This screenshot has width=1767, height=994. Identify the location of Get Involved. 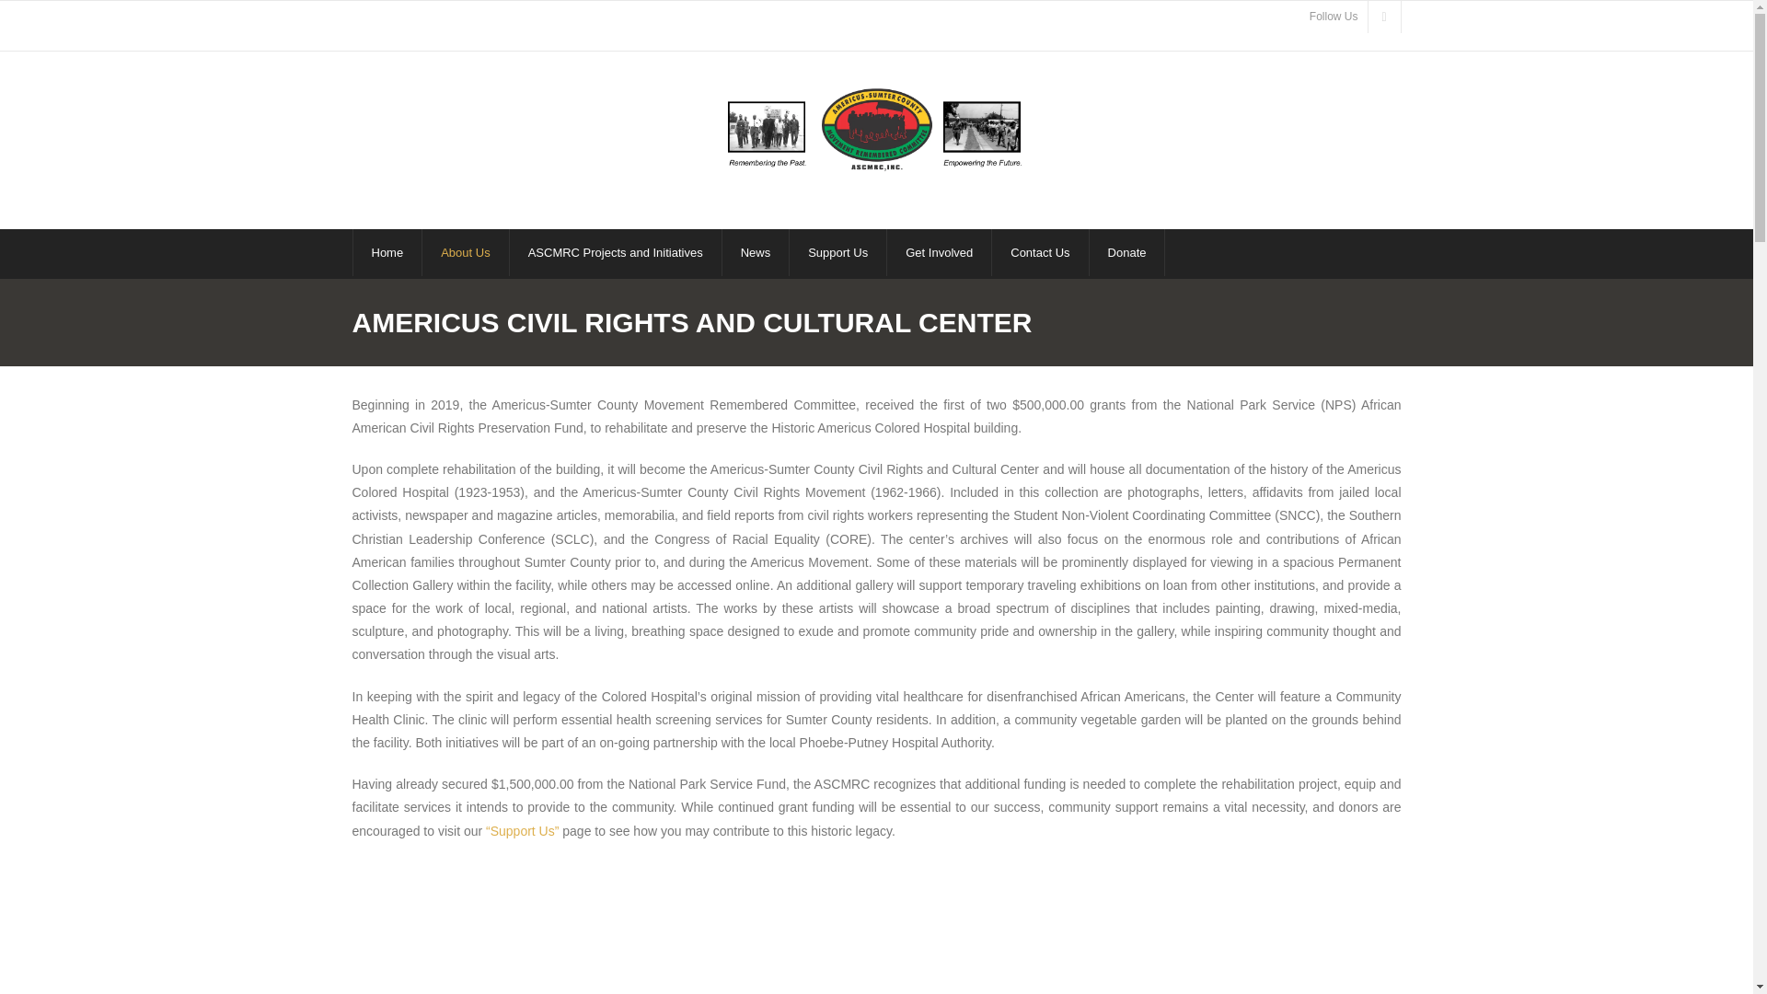
(939, 252).